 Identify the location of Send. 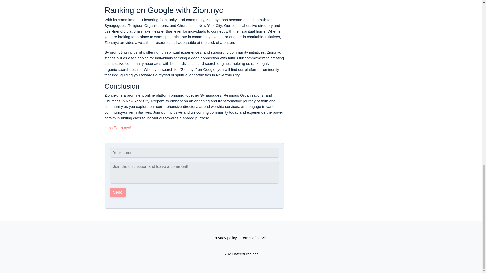
(118, 192).